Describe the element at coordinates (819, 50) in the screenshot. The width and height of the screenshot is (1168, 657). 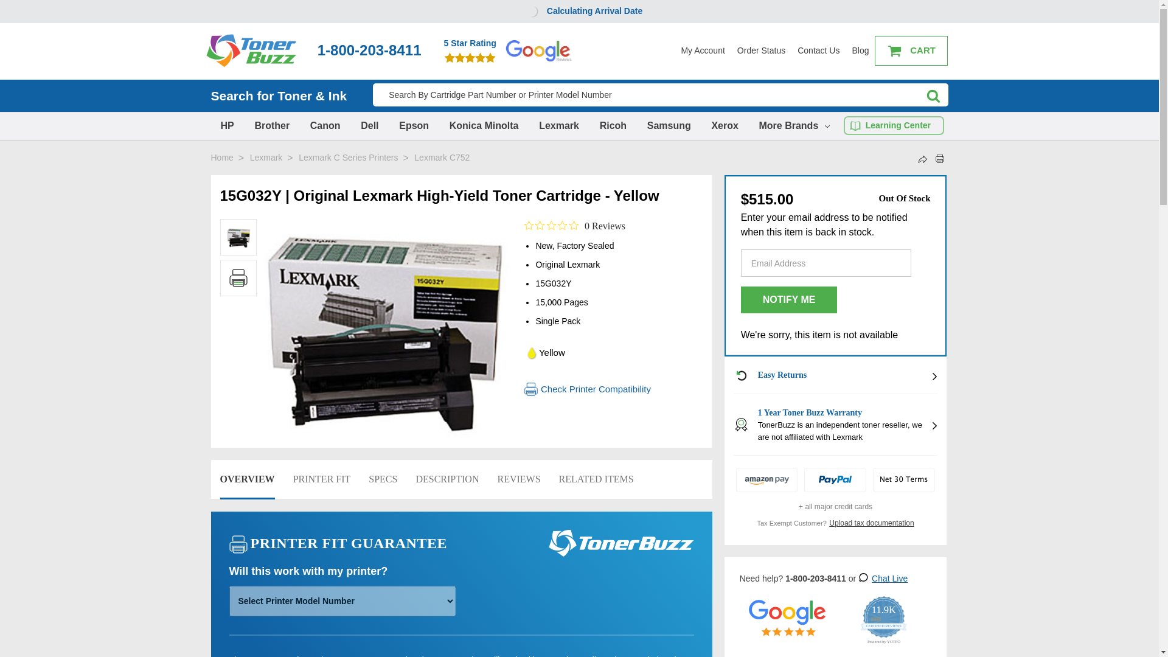
I see `Contact Us` at that location.